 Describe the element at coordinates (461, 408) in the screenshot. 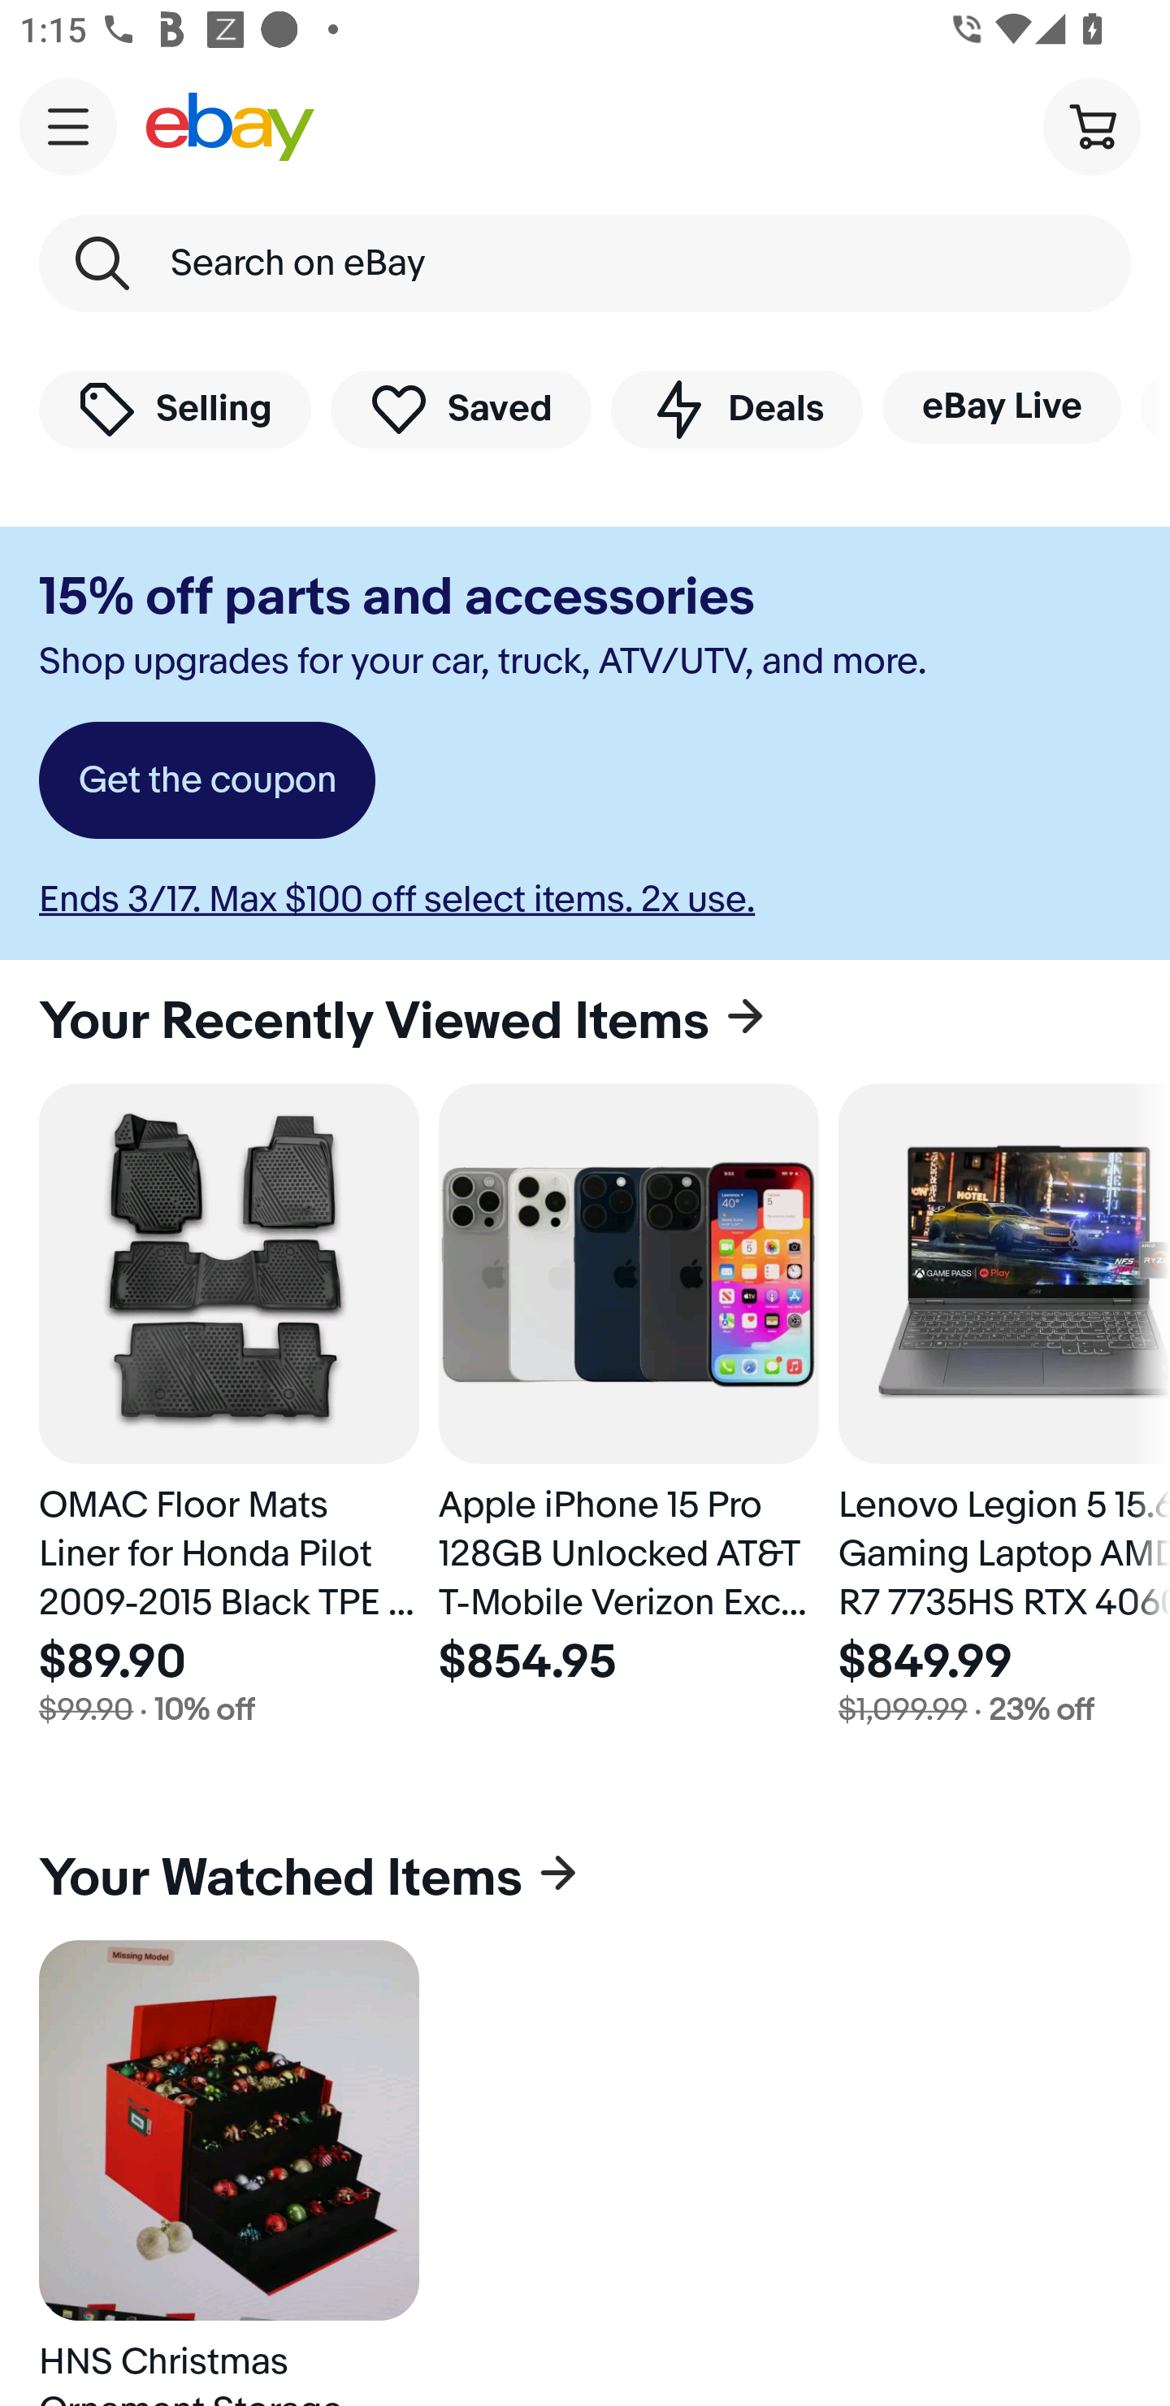

I see `Saved` at that location.